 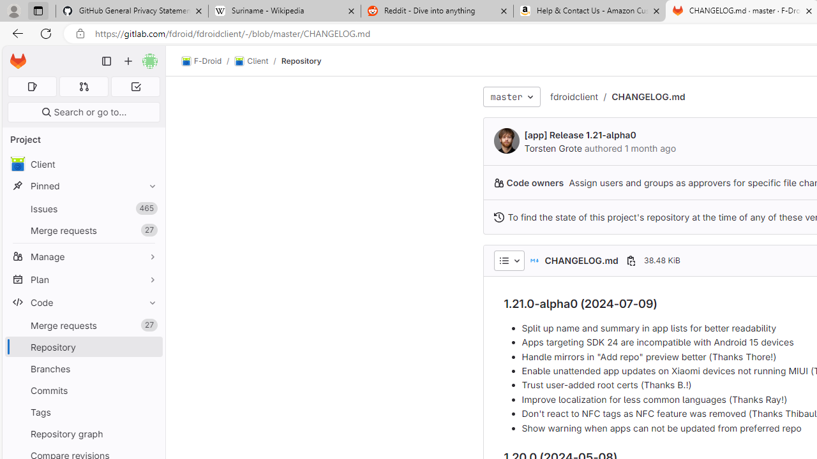 I want to click on Unpin Issues, so click(x=149, y=208).